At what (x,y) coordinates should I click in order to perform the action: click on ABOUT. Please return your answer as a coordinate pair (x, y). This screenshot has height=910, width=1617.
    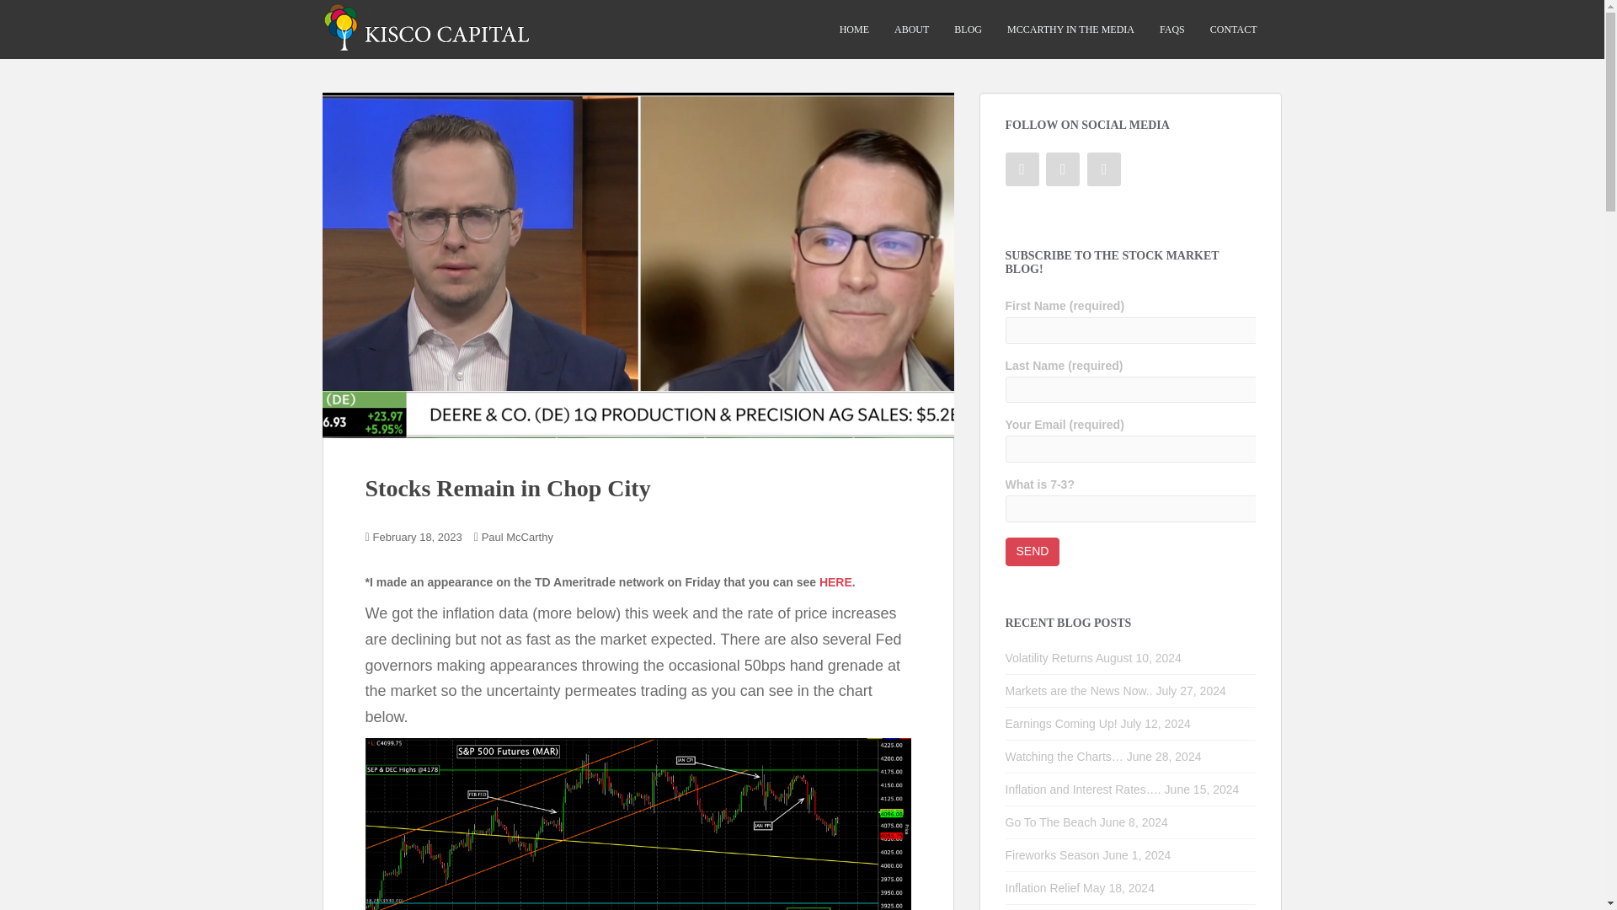
    Looking at the image, I should click on (911, 29).